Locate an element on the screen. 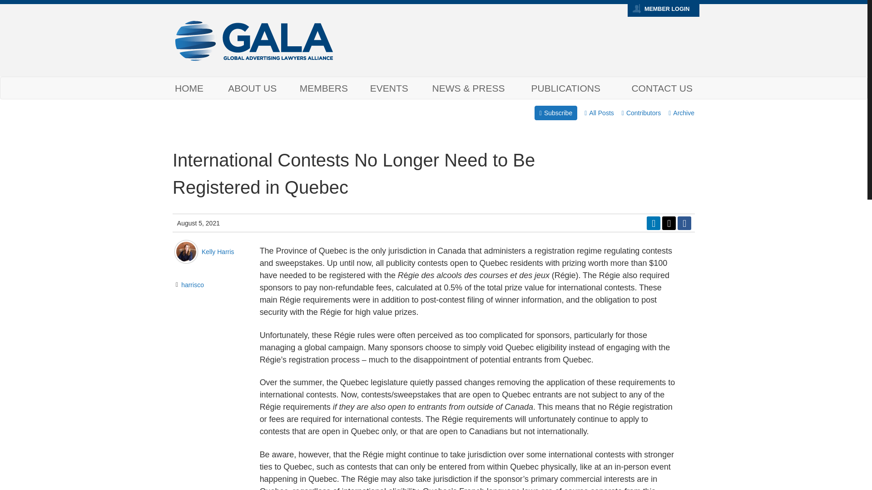  MEMBERS is located at coordinates (324, 88).